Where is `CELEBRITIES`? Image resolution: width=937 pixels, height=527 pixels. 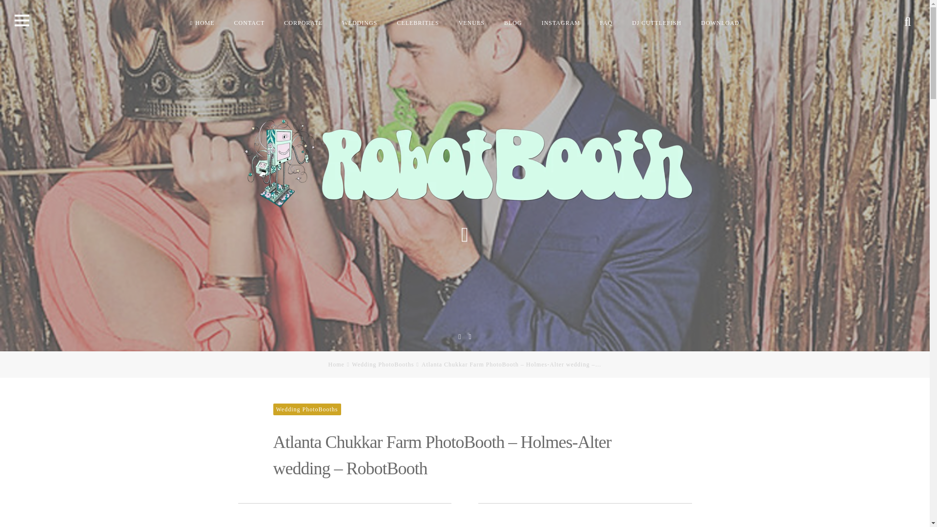
CELEBRITIES is located at coordinates (418, 22).